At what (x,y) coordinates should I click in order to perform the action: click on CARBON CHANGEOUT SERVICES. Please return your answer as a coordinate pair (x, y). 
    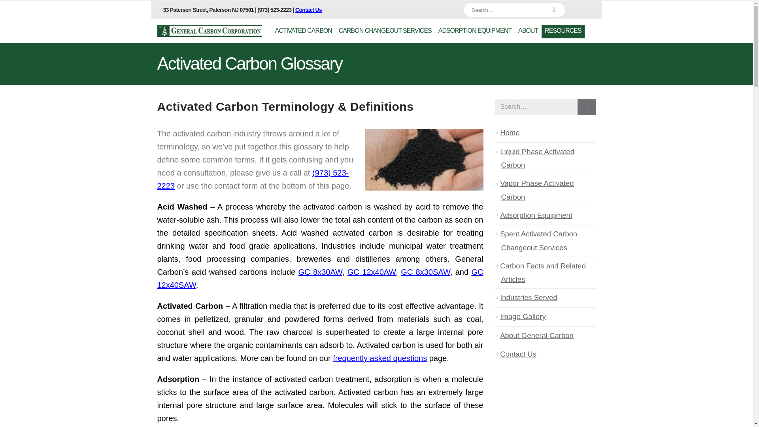
    Looking at the image, I should click on (385, 32).